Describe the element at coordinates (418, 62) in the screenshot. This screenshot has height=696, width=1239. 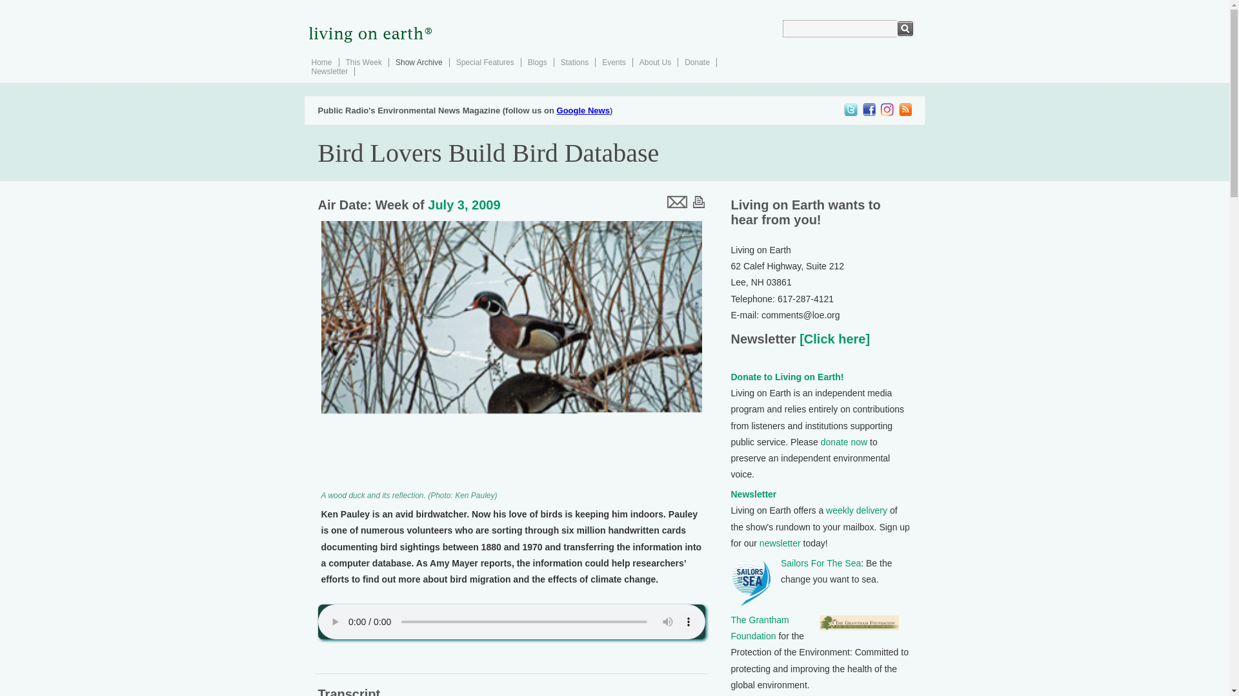
I see `Show Archive` at that location.